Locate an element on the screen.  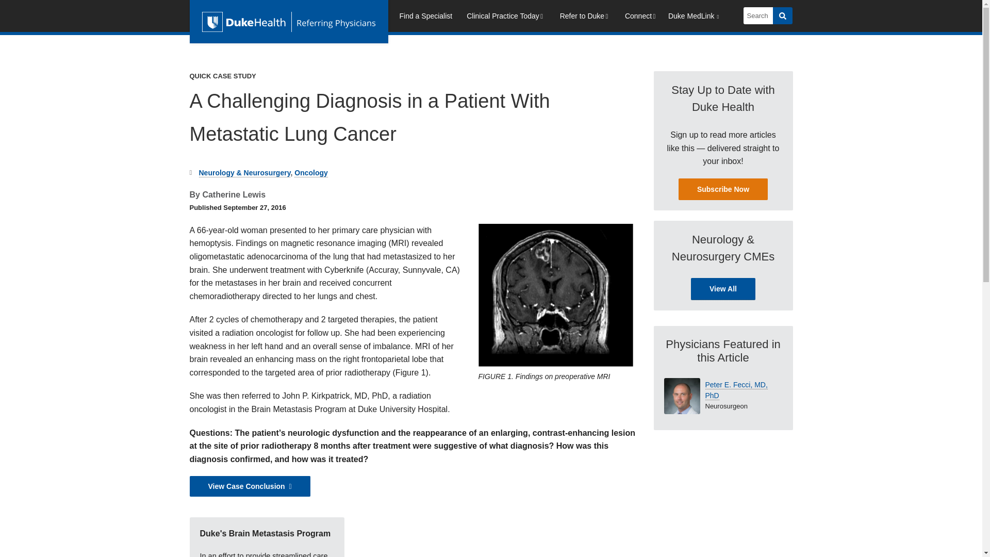
Connect is located at coordinates (641, 18).